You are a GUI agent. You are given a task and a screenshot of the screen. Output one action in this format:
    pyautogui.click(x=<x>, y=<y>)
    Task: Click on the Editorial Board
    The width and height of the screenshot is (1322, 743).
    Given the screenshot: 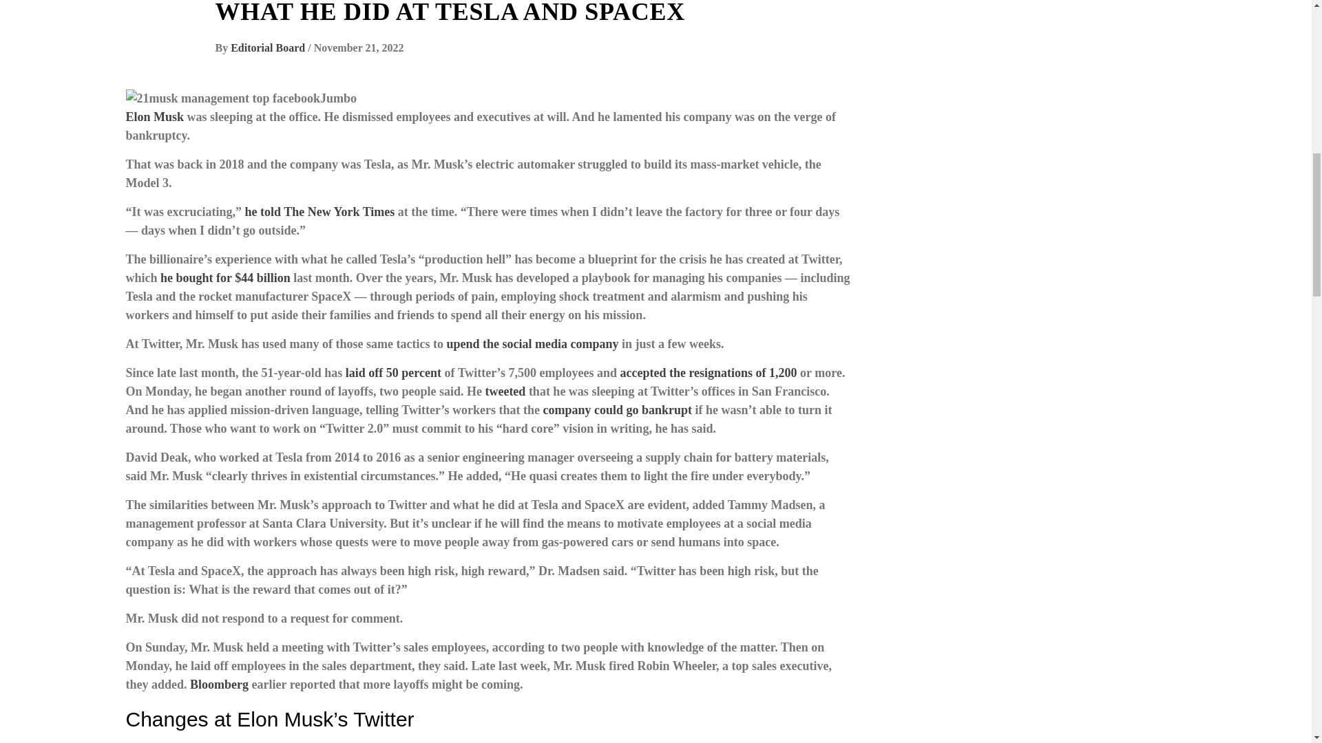 What is the action you would take?
    pyautogui.click(x=269, y=47)
    